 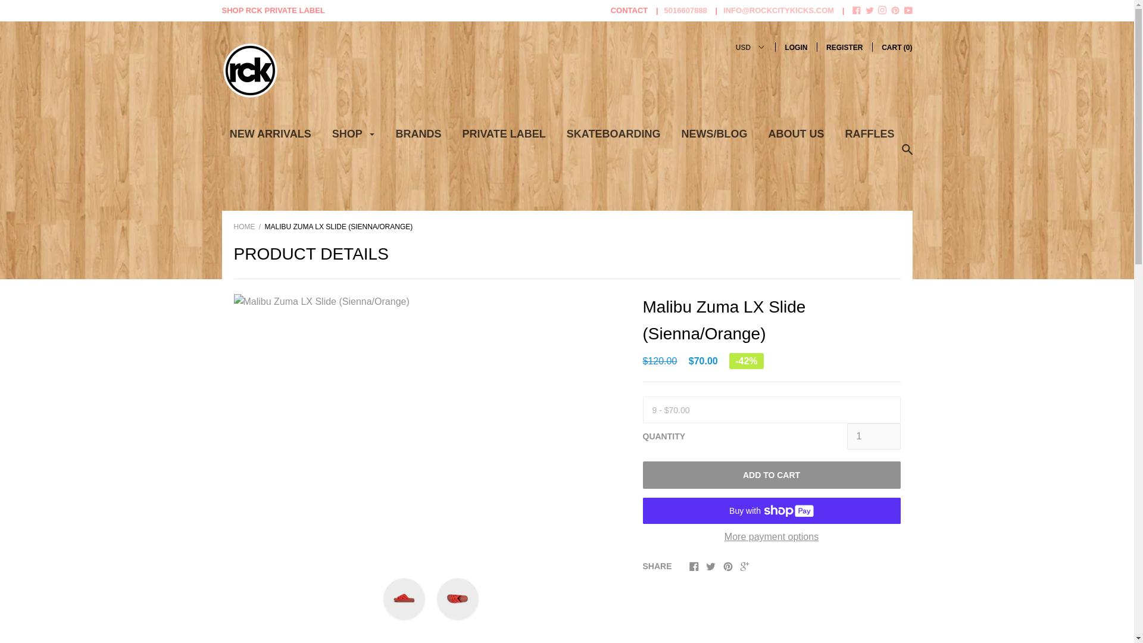 I want to click on Twitter, so click(x=711, y=566).